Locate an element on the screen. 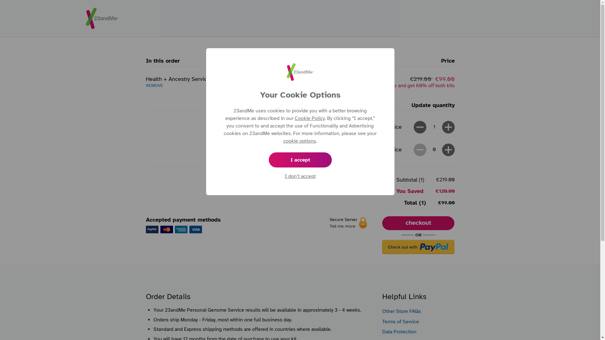 This screenshot has width=605, height=340. checkout is located at coordinates (418, 224).